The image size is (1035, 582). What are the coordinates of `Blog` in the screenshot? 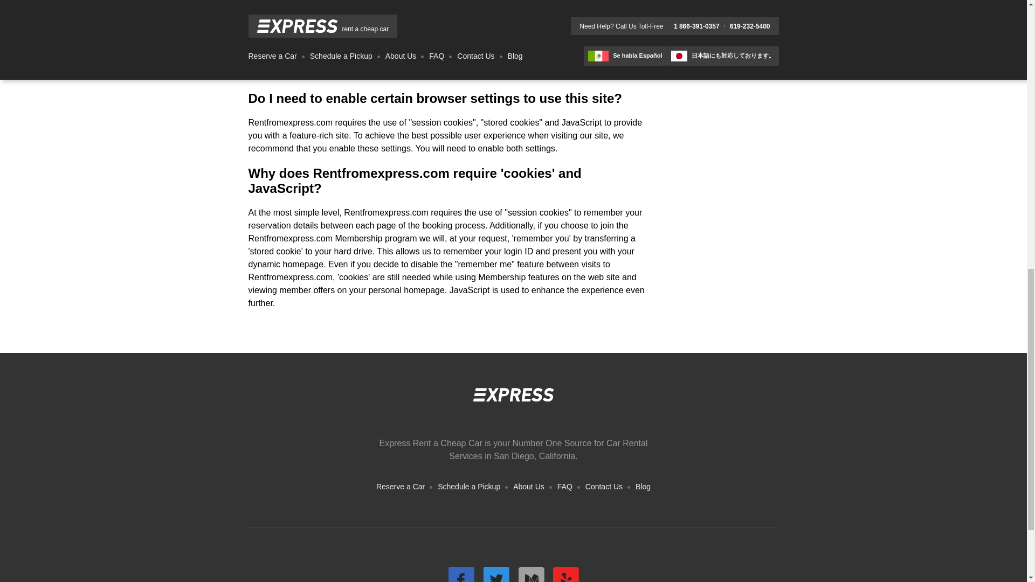 It's located at (643, 486).